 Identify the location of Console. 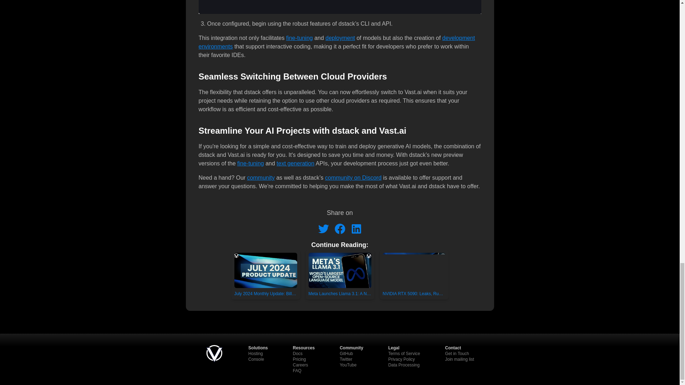
(256, 359).